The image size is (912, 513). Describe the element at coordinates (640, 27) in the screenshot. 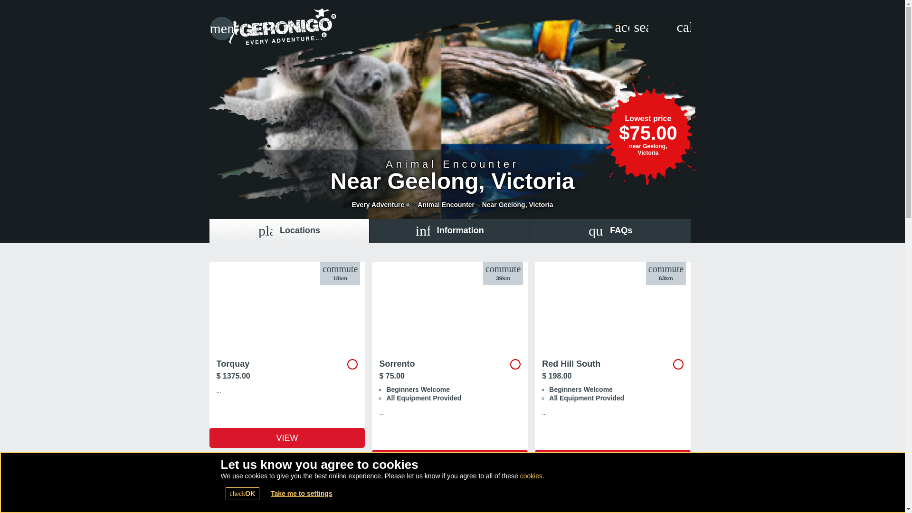

I see `VIEW` at that location.